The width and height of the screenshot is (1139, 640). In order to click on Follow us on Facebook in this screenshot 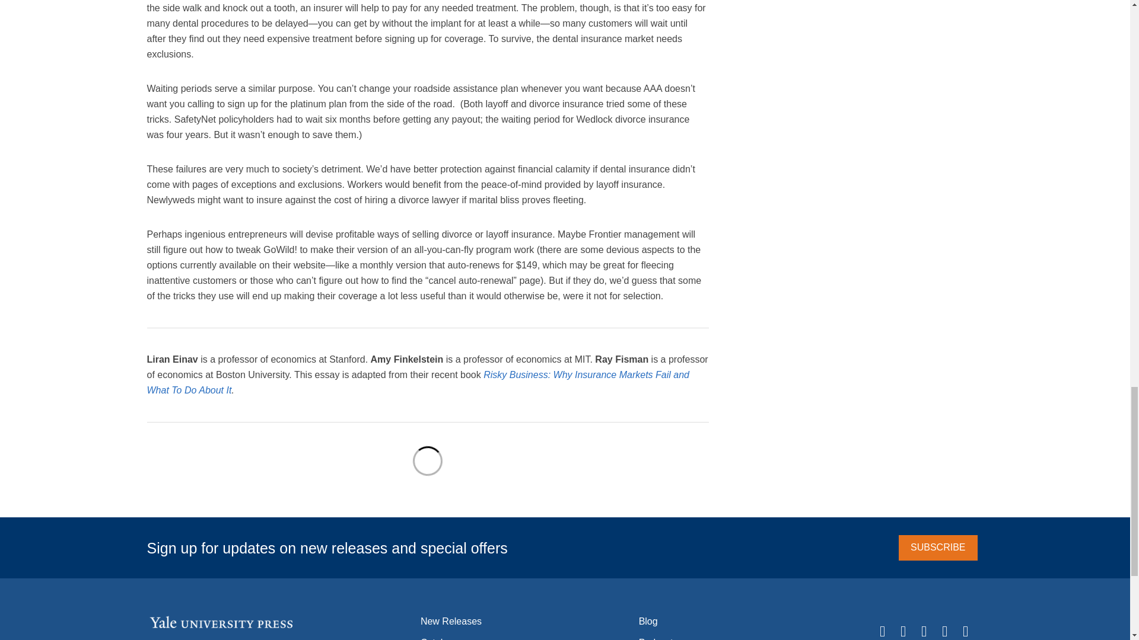, I will do `click(903, 631)`.